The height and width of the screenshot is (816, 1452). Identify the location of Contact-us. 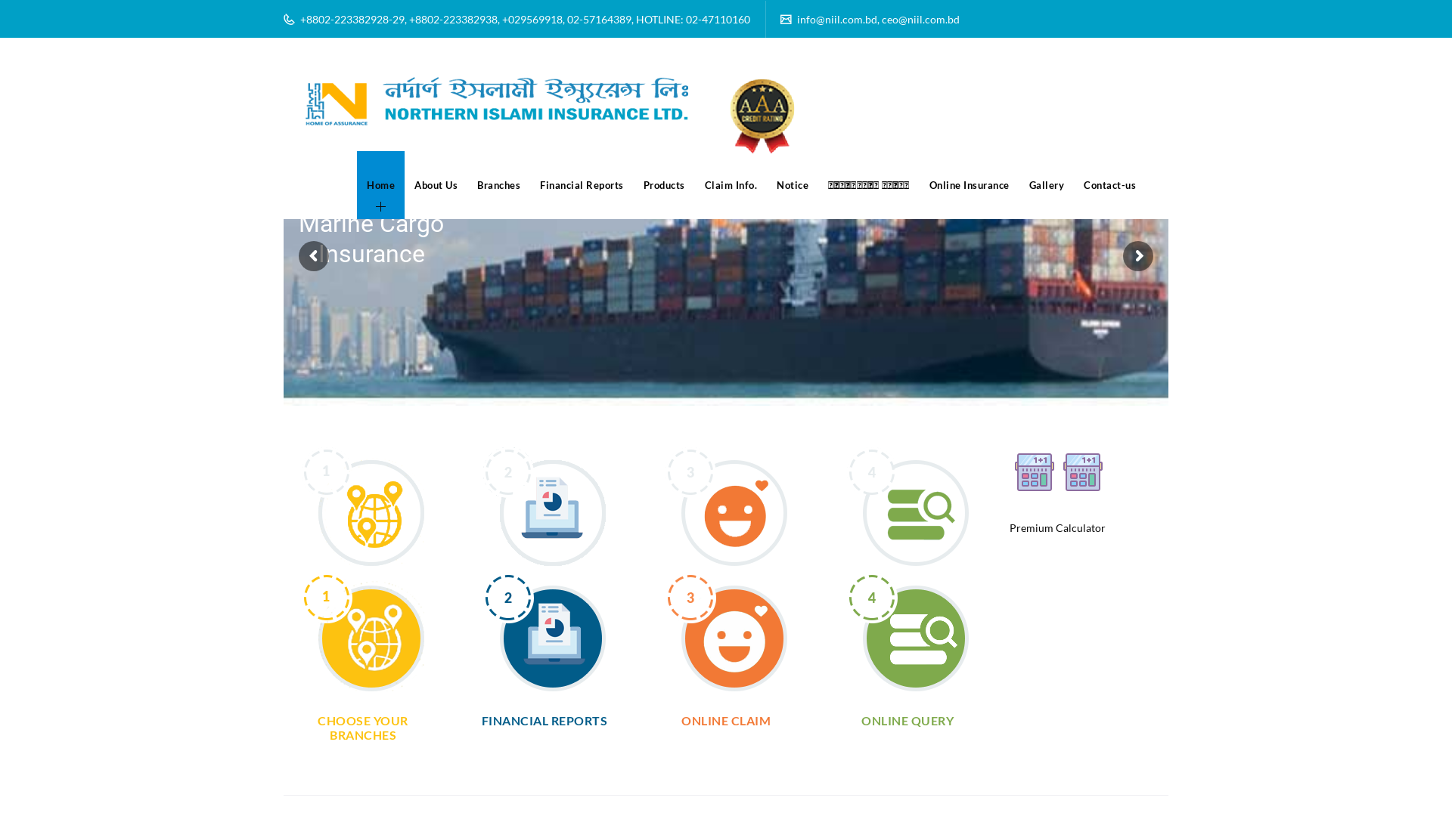
(1110, 185).